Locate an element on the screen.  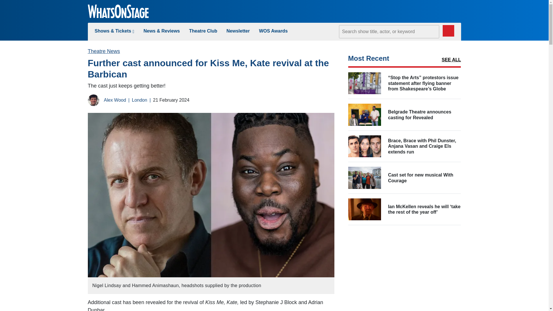
new-and-reviews-link is located at coordinates (161, 31).